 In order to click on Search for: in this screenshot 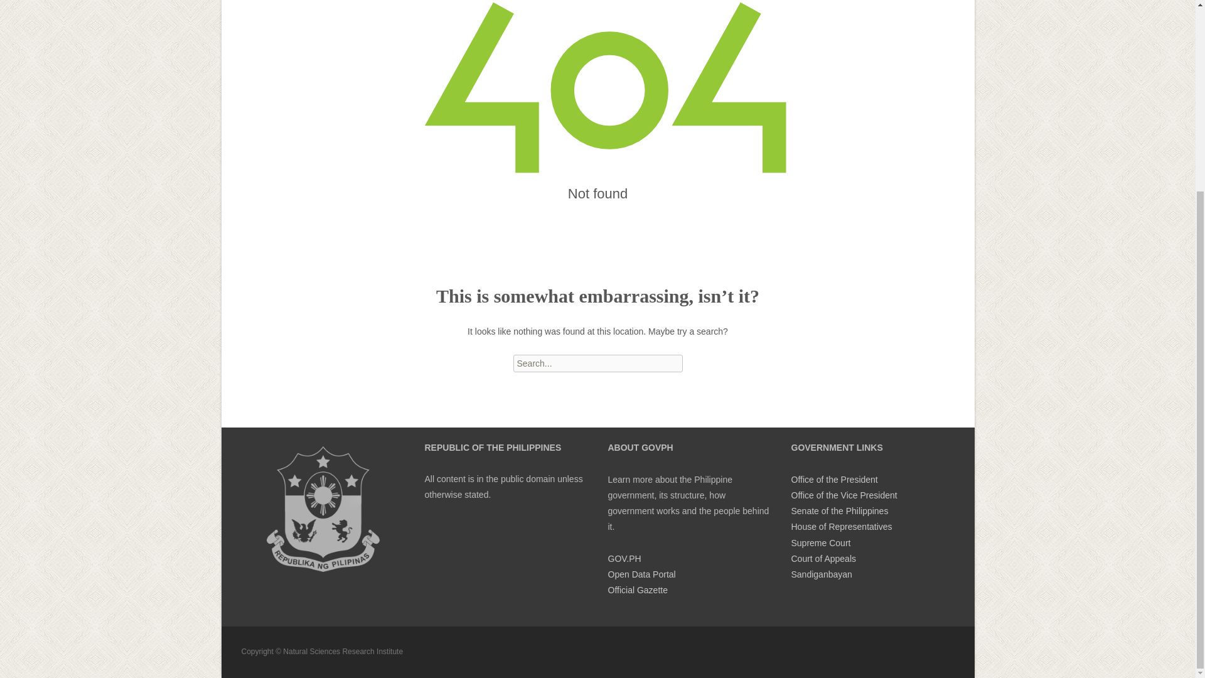, I will do `click(597, 363)`.